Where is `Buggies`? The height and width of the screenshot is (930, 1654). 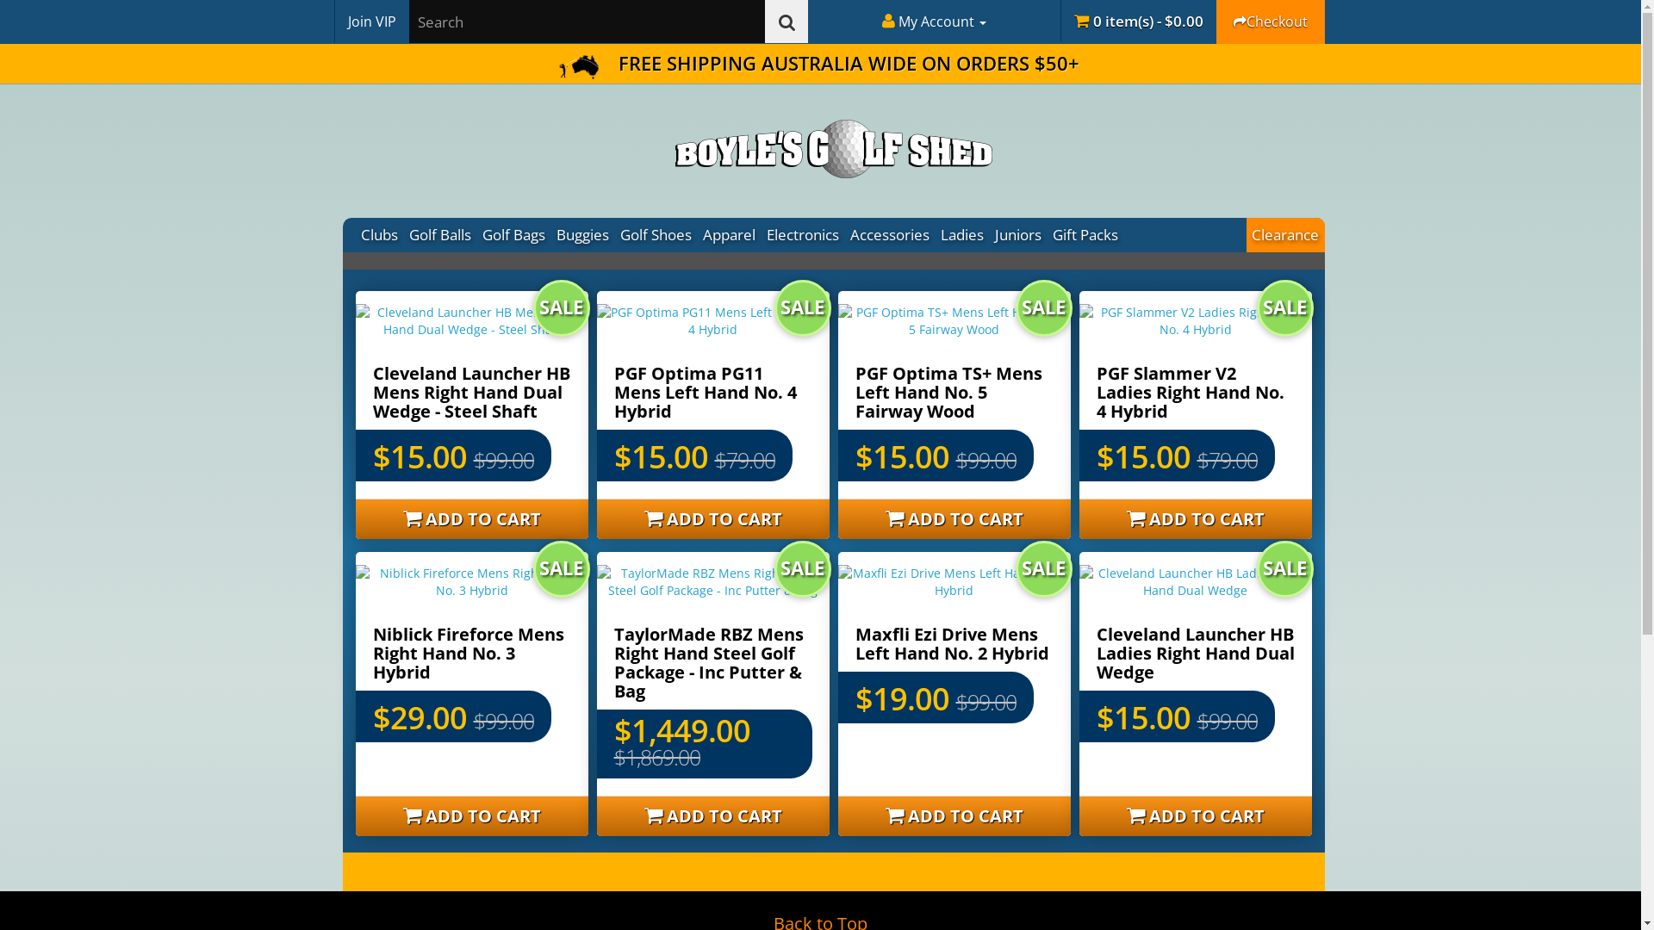 Buggies is located at coordinates (583, 235).